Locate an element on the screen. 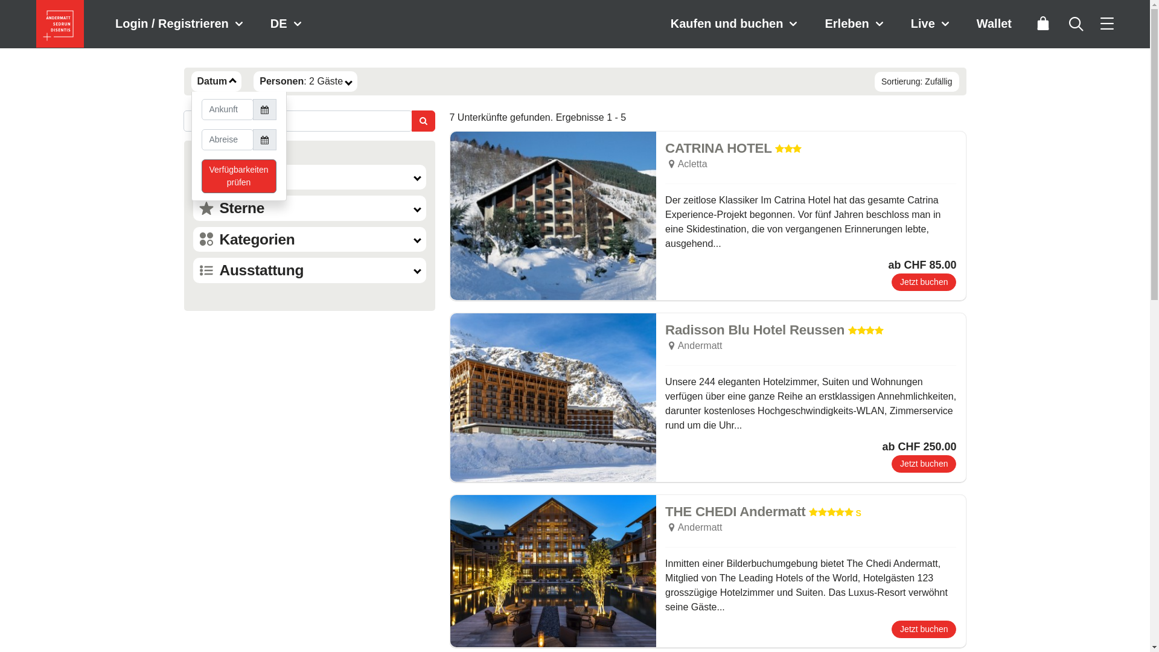 The height and width of the screenshot is (652, 1159). Jetzt buchen is located at coordinates (924, 283).